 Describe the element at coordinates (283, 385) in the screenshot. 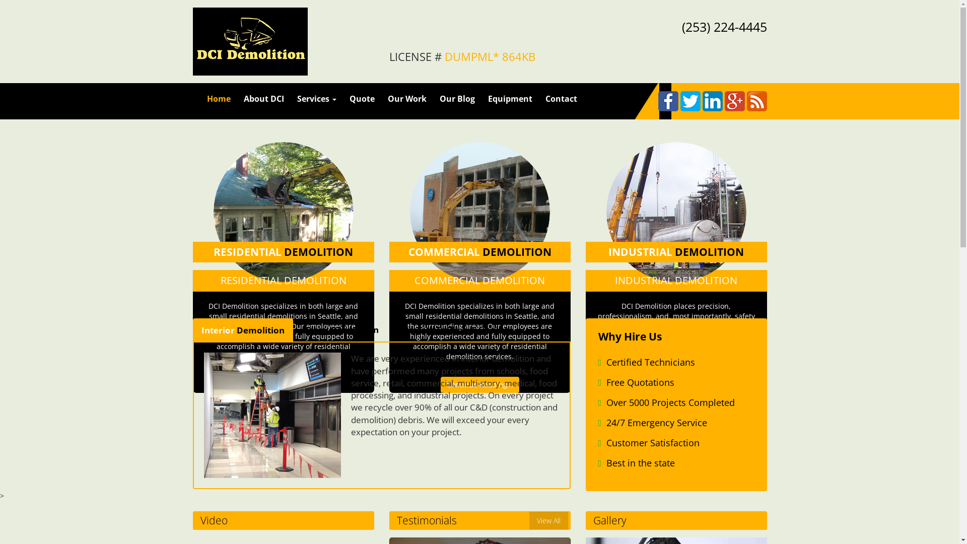

I see `Continue Reading...` at that location.